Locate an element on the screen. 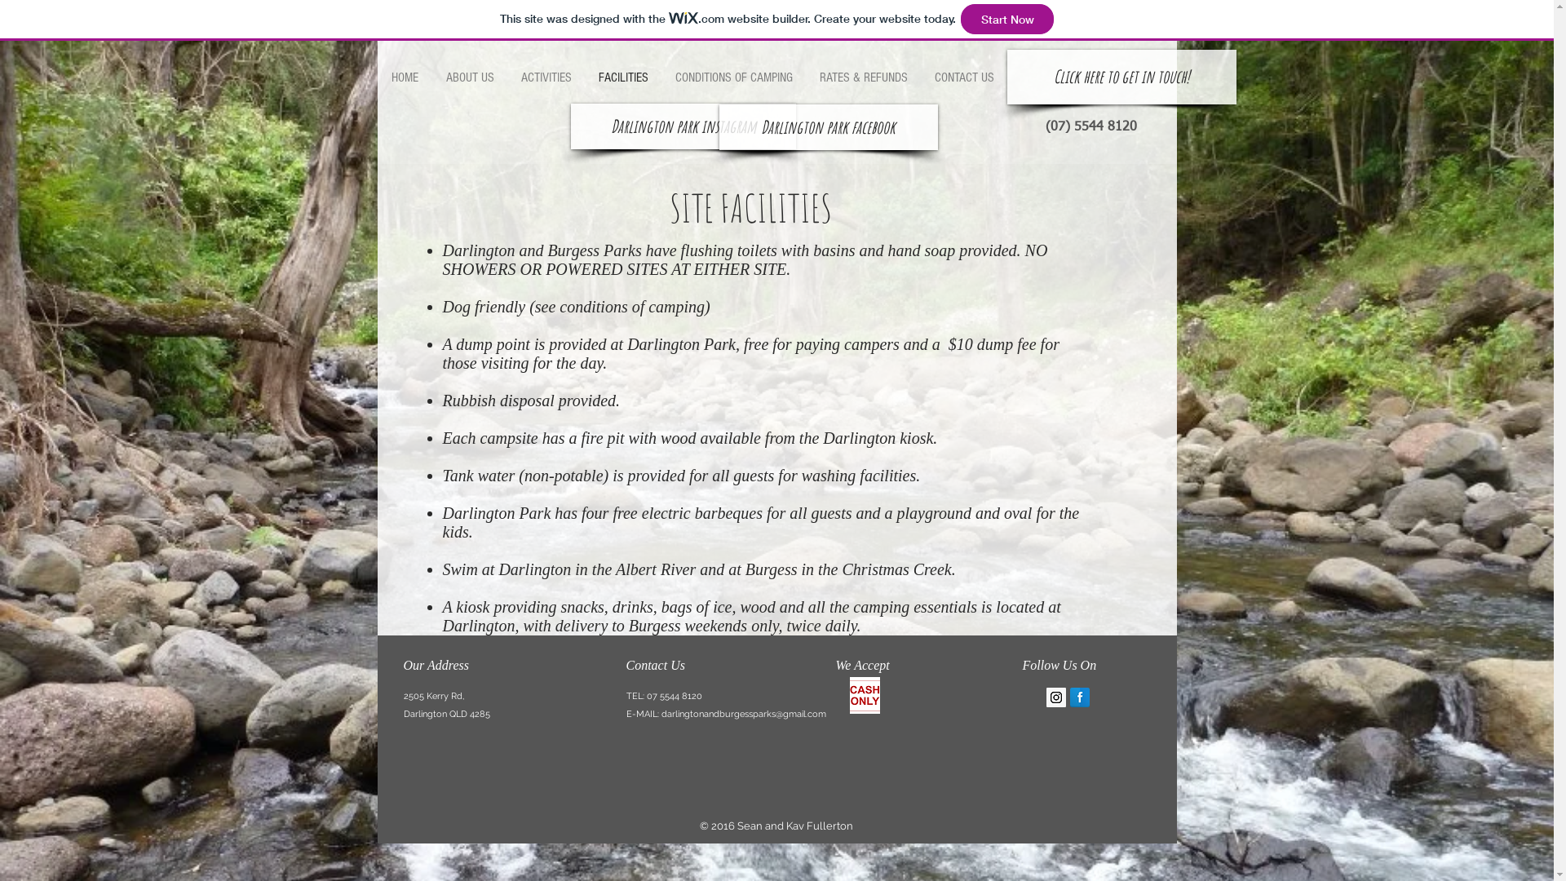  FACILITIES is located at coordinates (622, 77).